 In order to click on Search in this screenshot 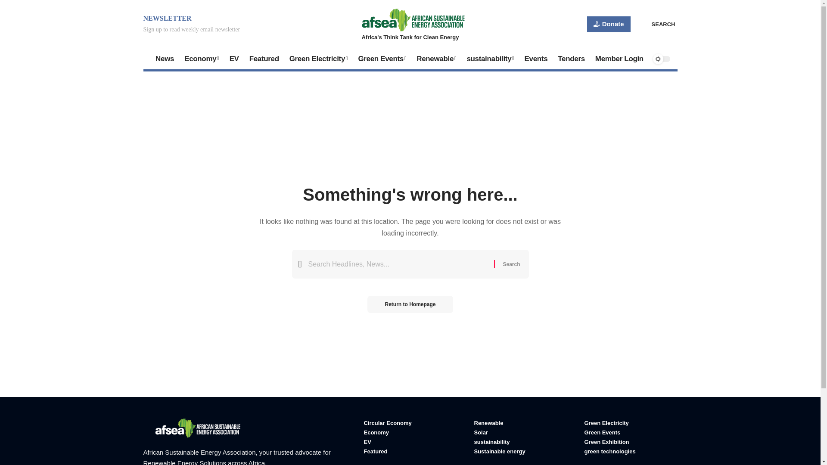, I will do `click(511, 263)`.